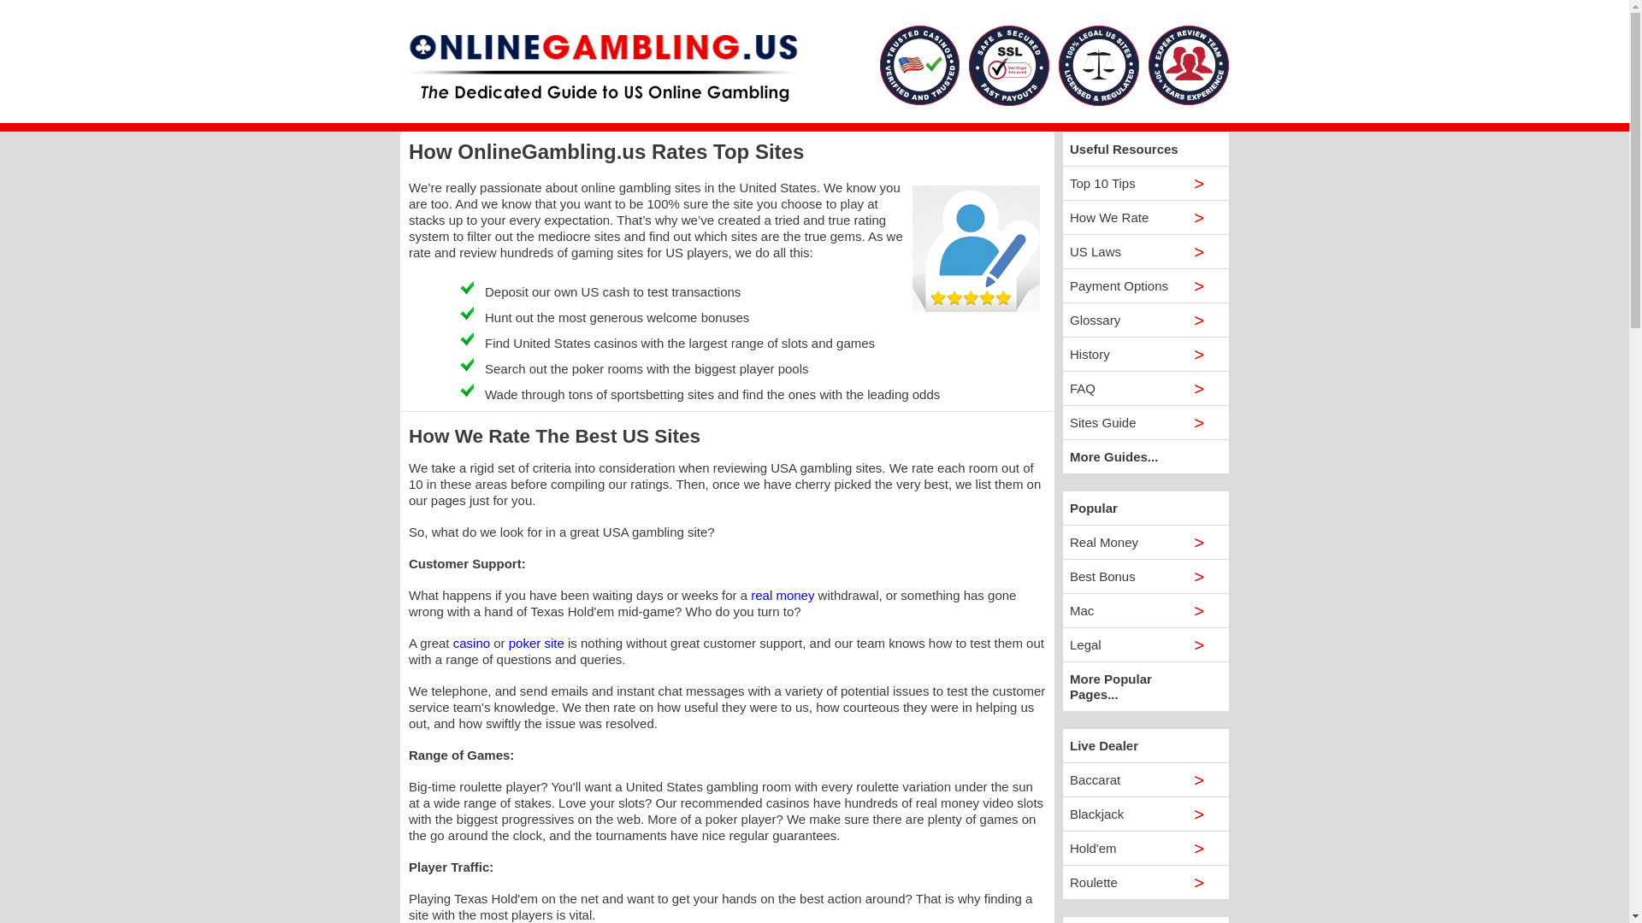 The image size is (1642, 923). What do you see at coordinates (647, 393) in the screenshot?
I see `sportsbetting` at bounding box center [647, 393].